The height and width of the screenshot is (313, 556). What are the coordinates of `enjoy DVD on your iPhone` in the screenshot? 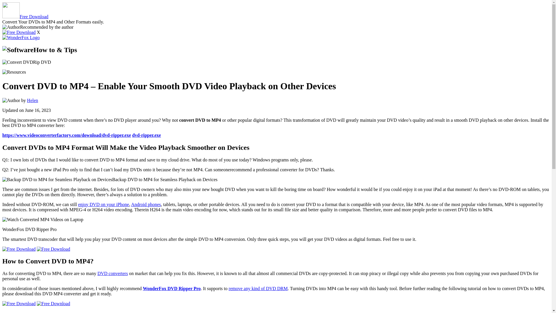 It's located at (104, 204).